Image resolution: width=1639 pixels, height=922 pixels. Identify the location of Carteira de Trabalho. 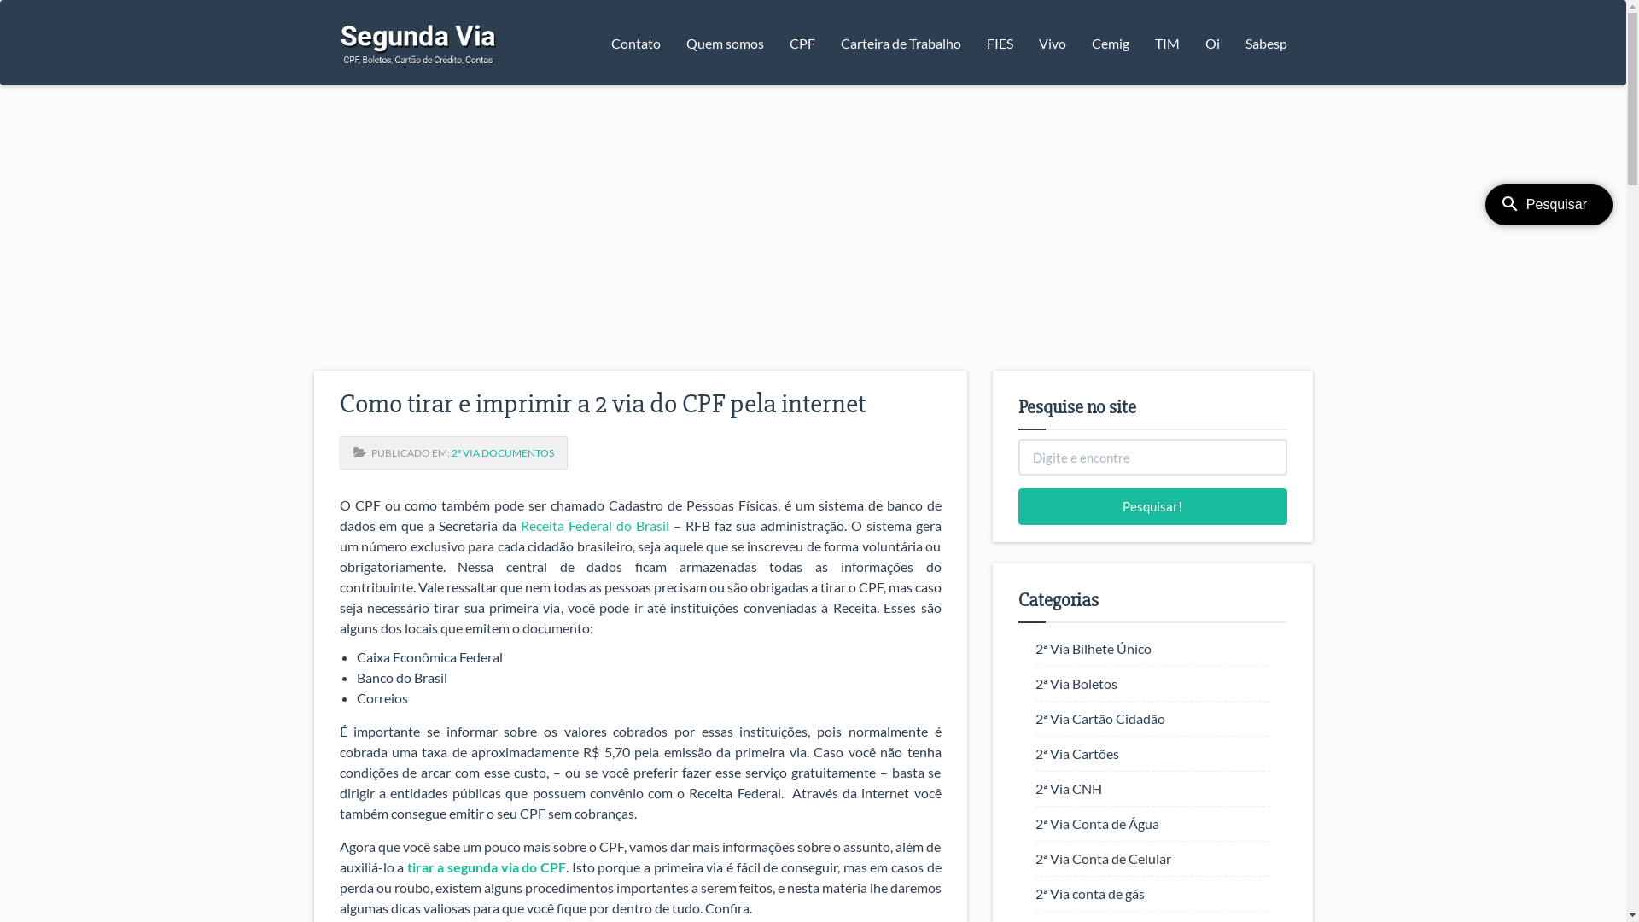
(901, 43).